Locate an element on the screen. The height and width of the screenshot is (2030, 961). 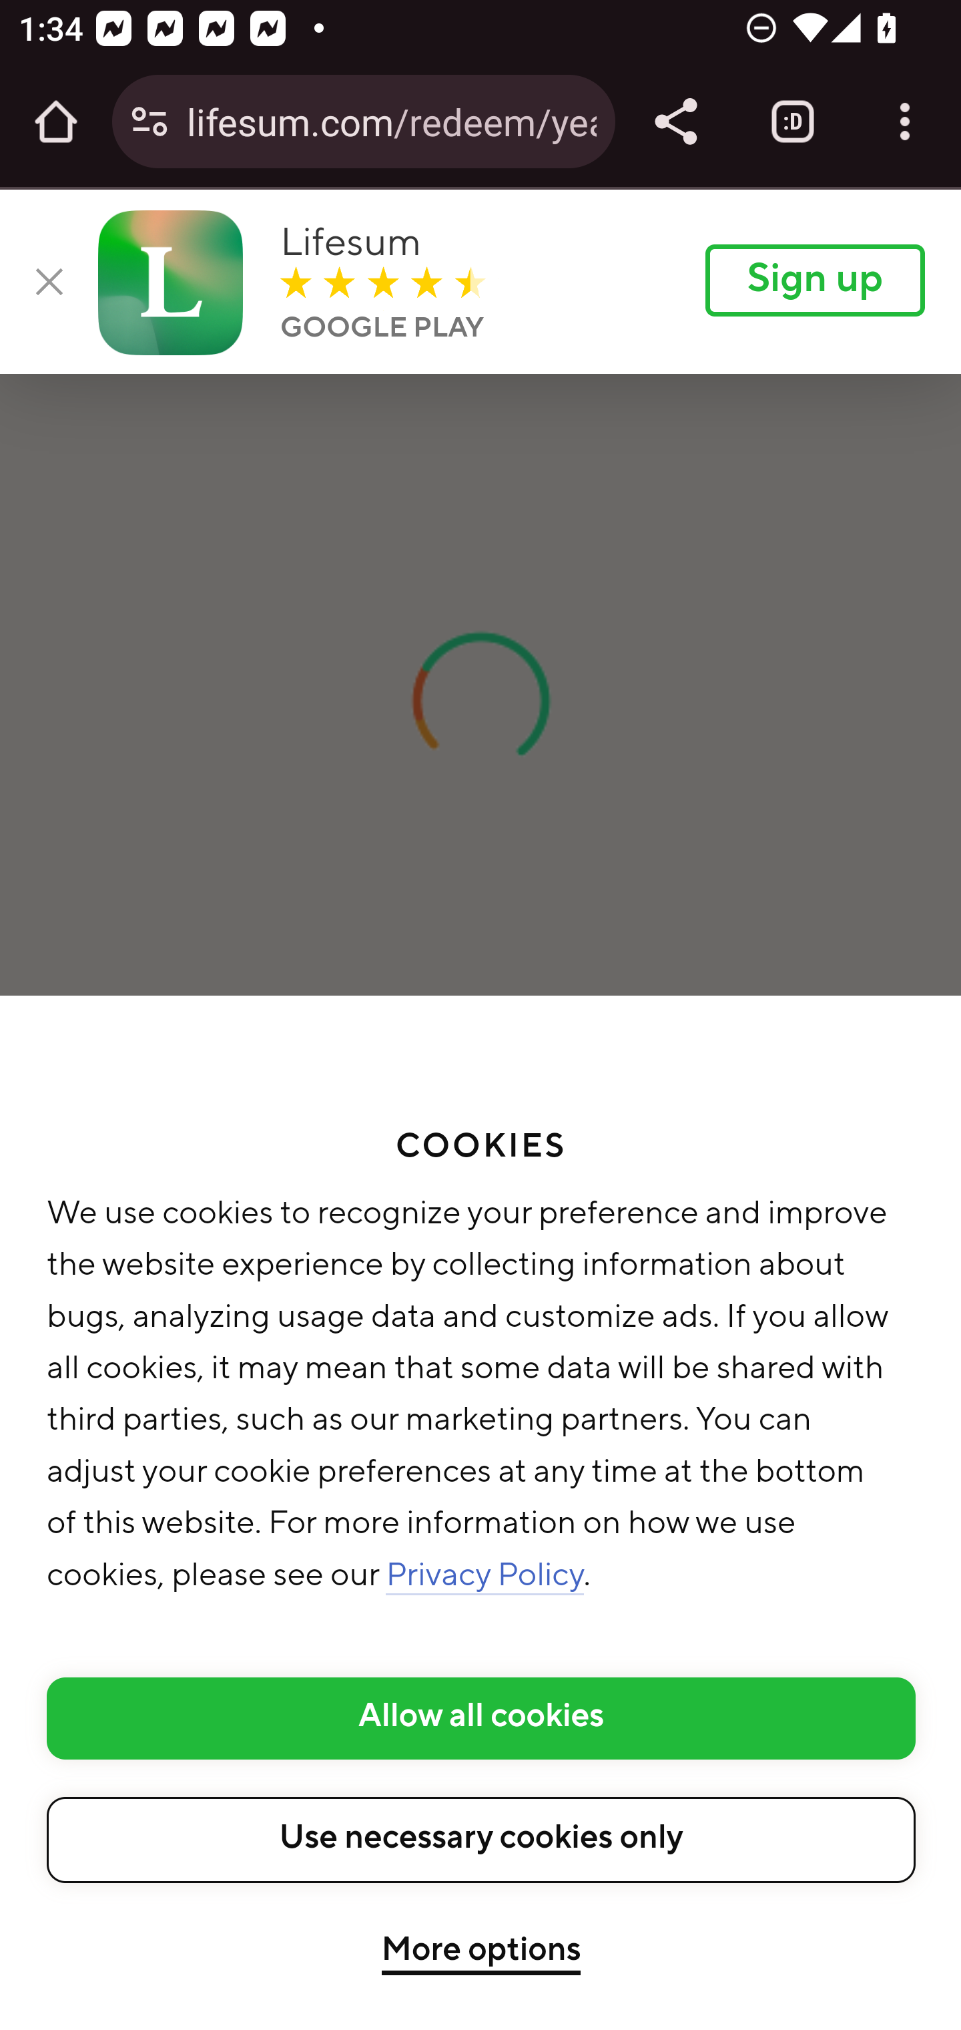
Allow all cookies is located at coordinates (482, 1717).